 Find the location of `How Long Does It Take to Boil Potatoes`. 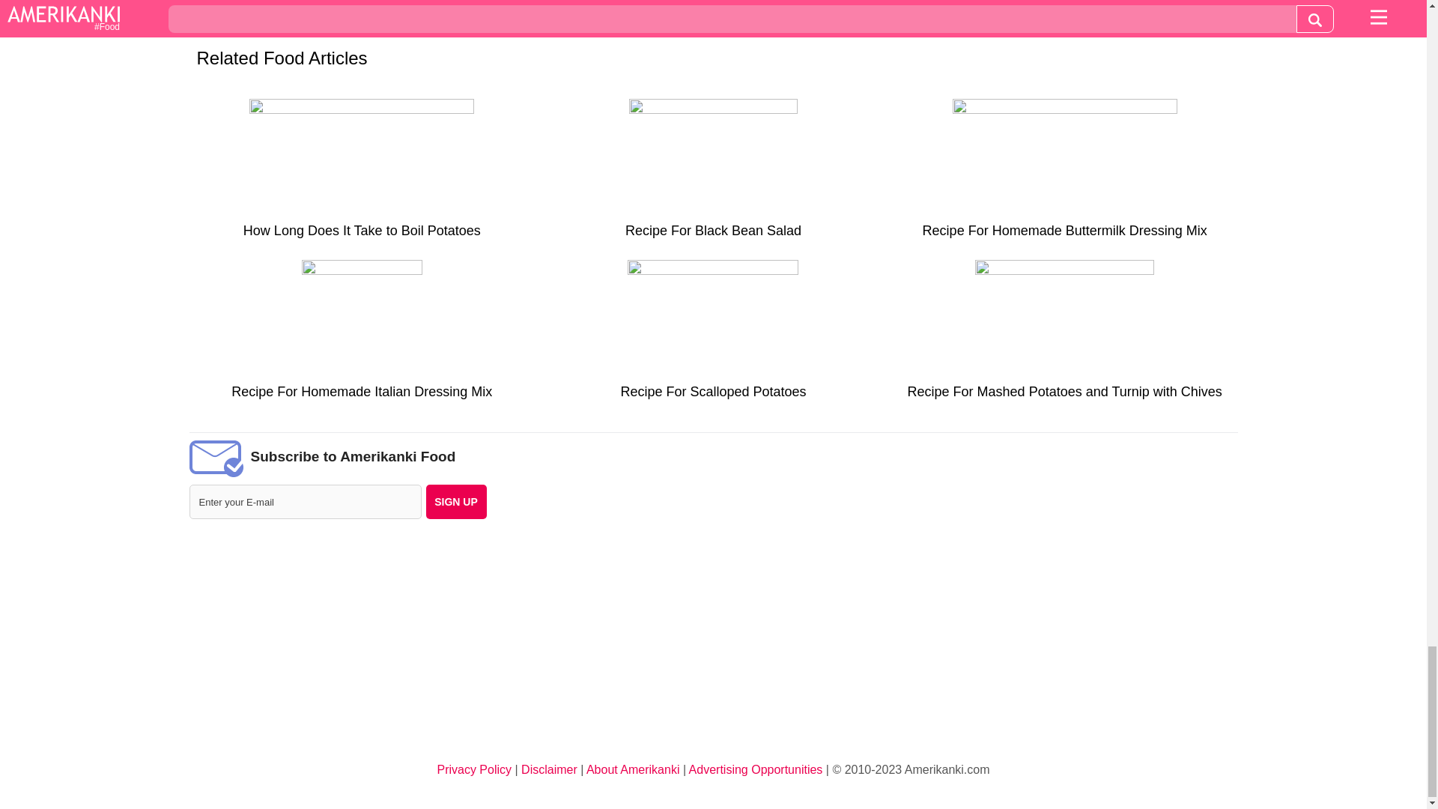

How Long Does It Take to Boil Potatoes is located at coordinates (361, 174).